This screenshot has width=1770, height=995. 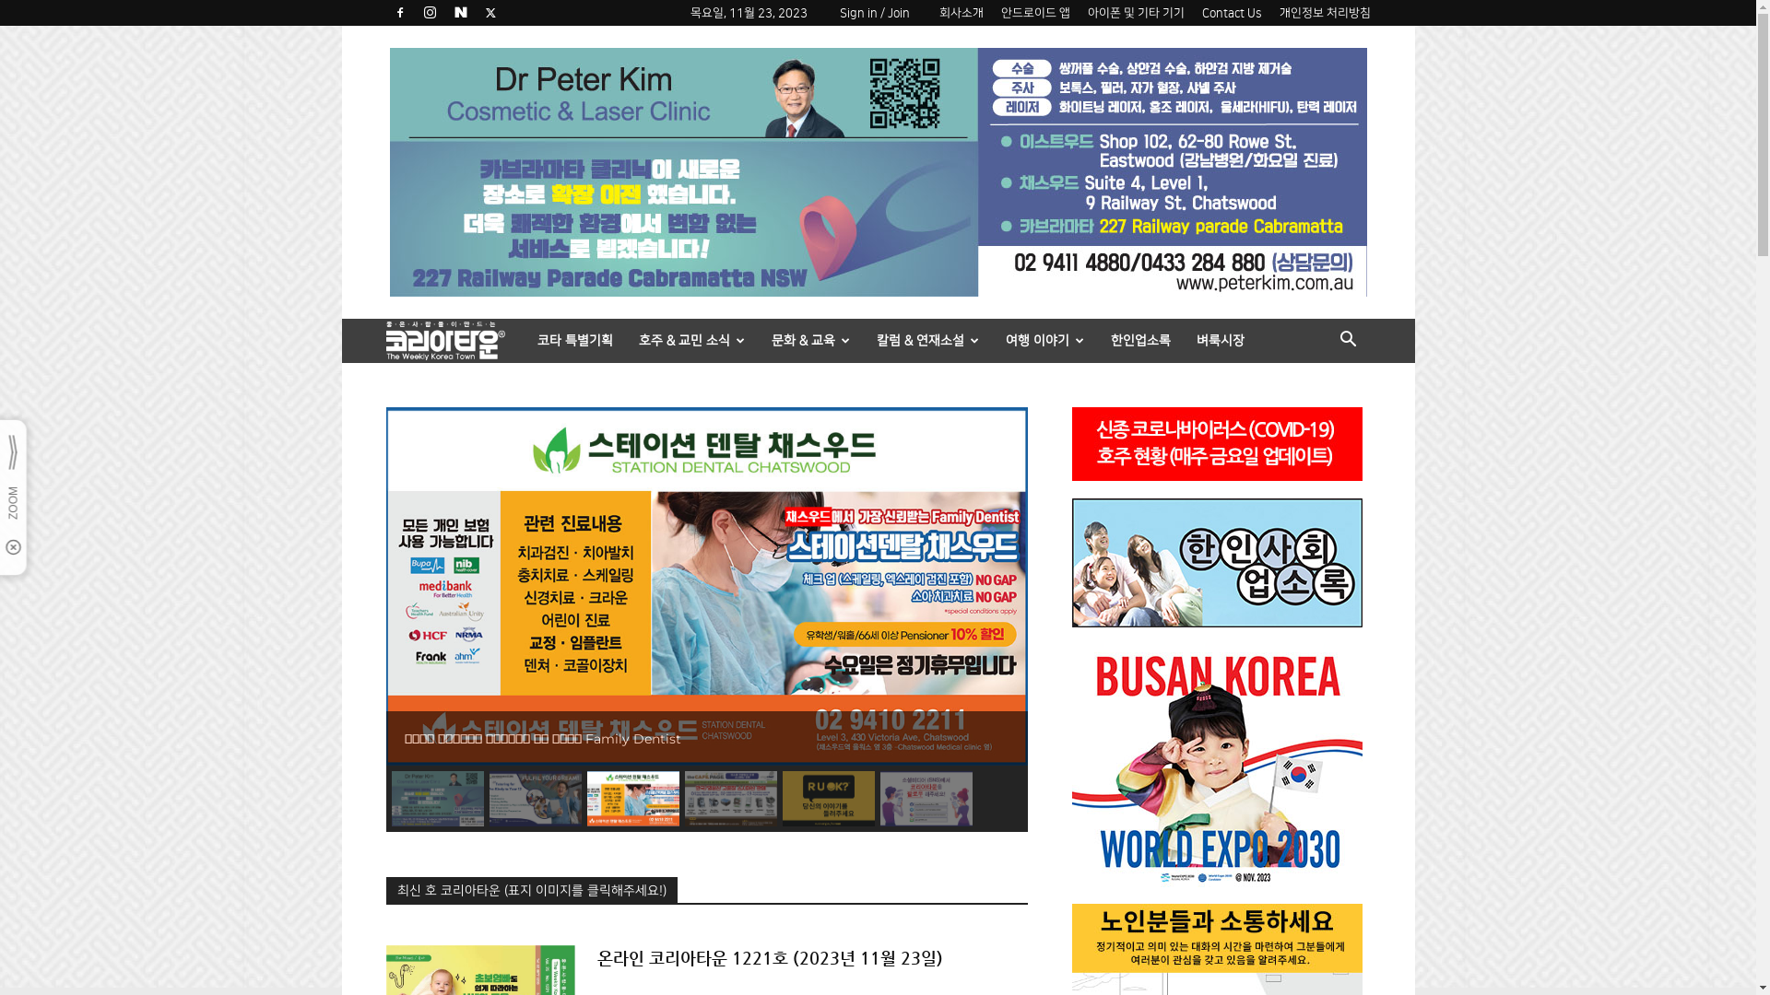 I want to click on Facebook, so click(x=399, y=13).